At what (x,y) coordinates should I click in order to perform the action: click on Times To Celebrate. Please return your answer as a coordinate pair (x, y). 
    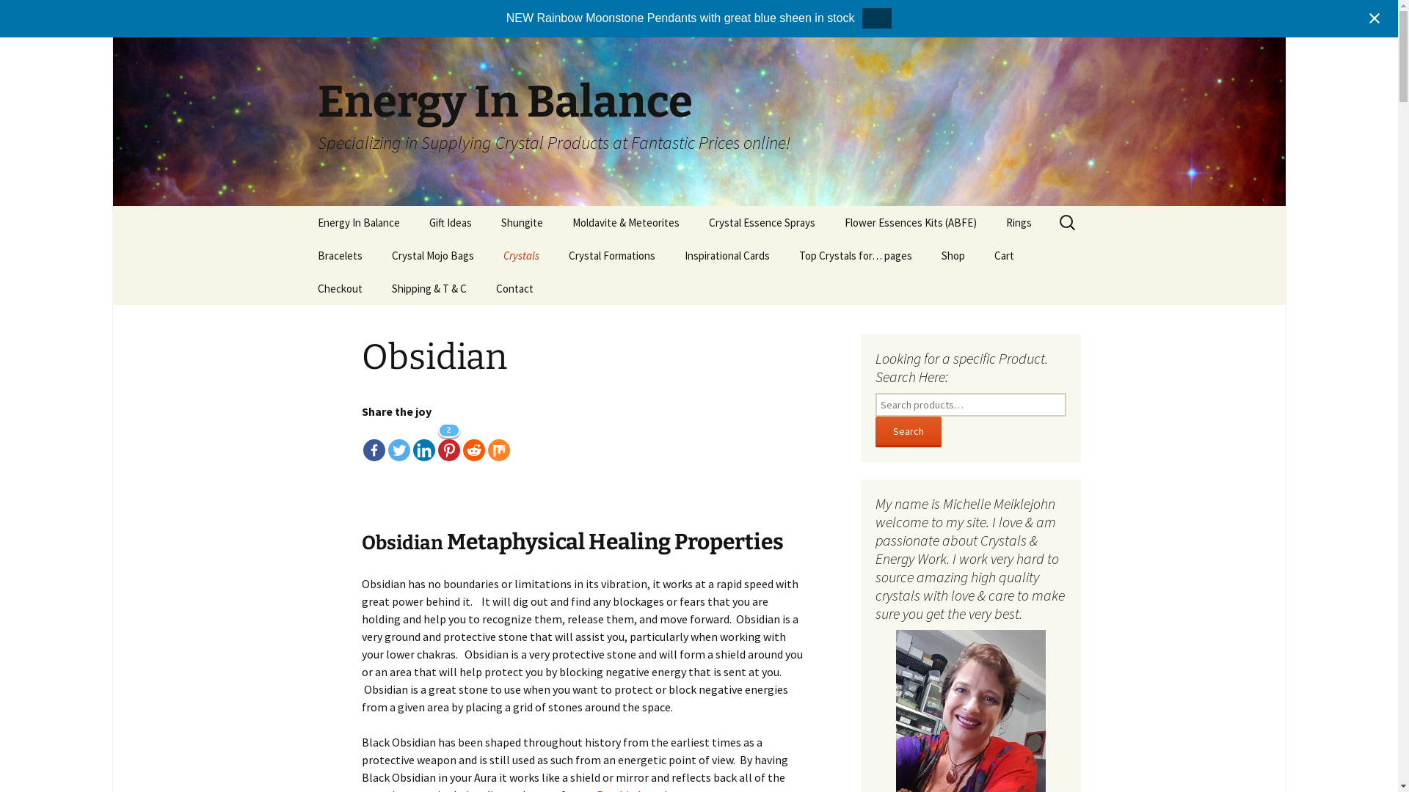
    Looking at the image, I should click on (376, 255).